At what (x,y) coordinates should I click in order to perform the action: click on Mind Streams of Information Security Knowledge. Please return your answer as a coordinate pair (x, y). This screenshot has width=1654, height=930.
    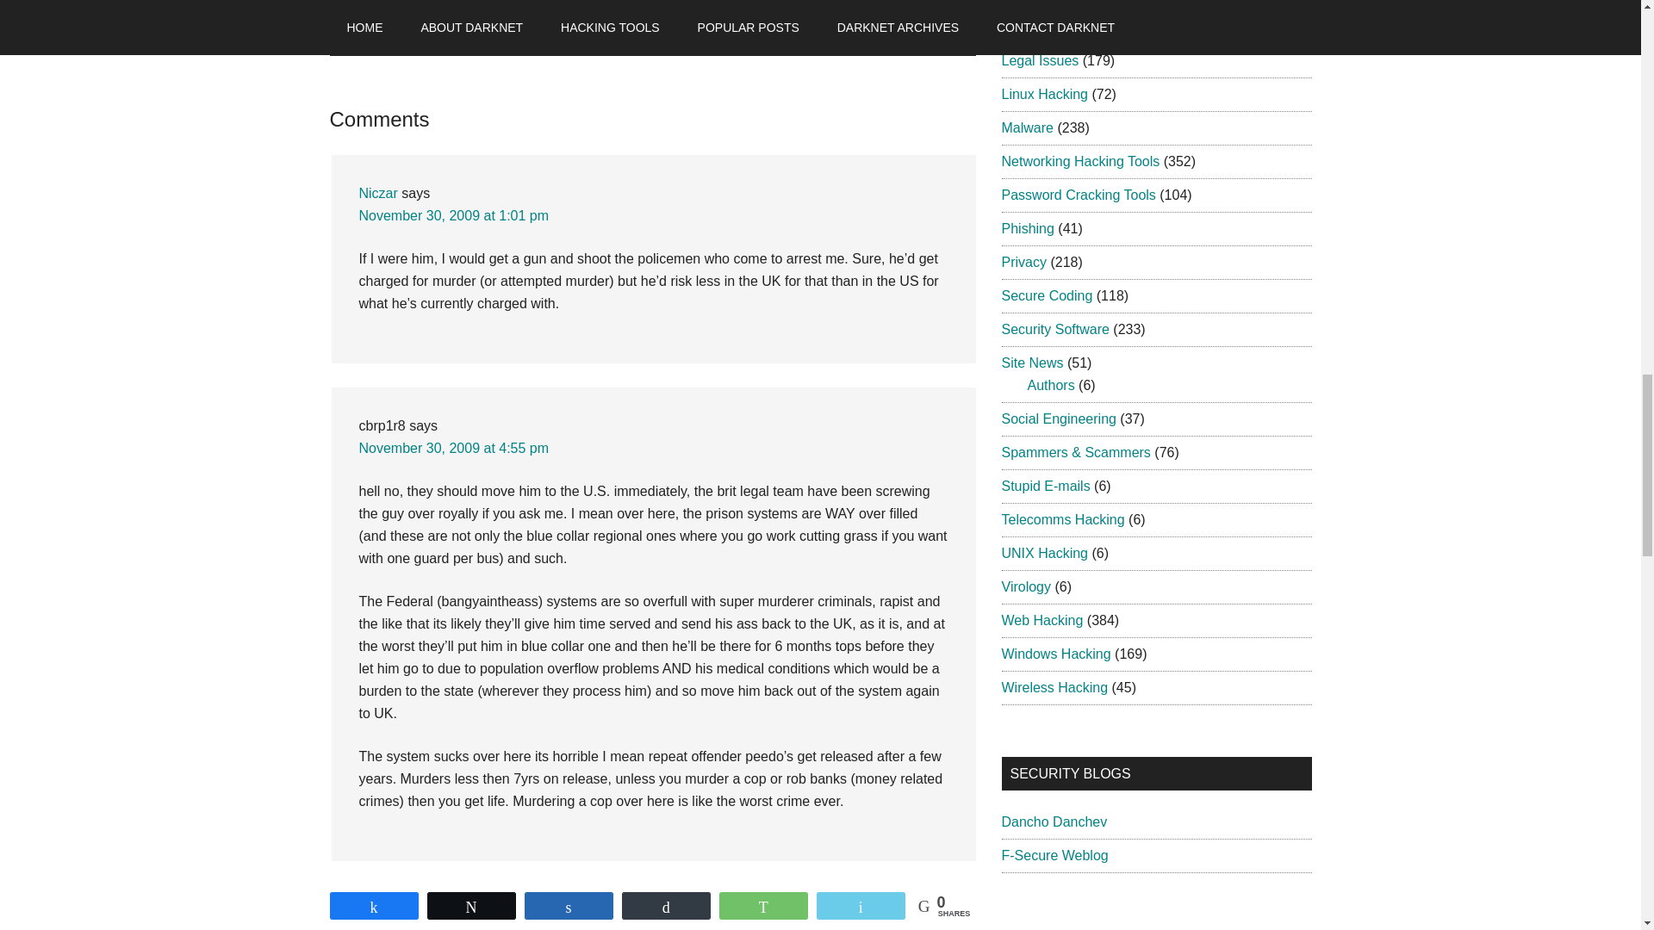
    Looking at the image, I should click on (1053, 821).